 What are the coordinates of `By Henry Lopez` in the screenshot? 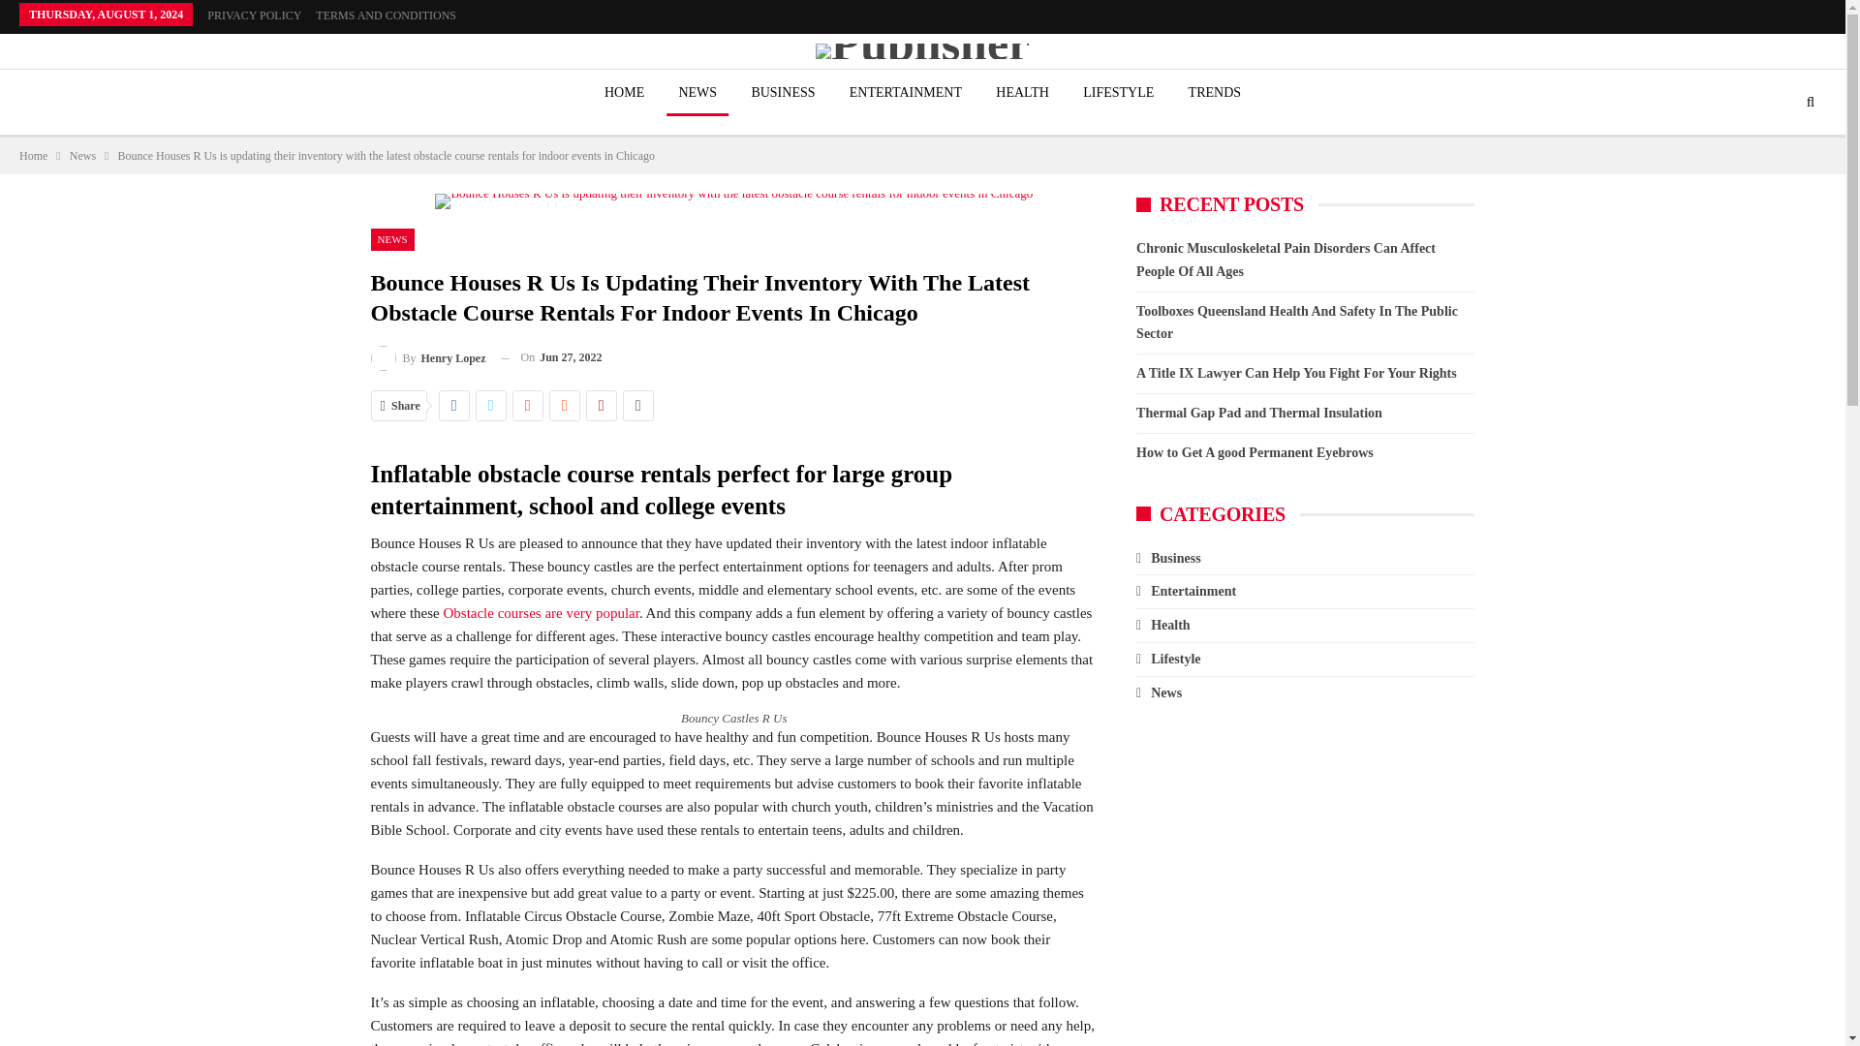 It's located at (428, 358).